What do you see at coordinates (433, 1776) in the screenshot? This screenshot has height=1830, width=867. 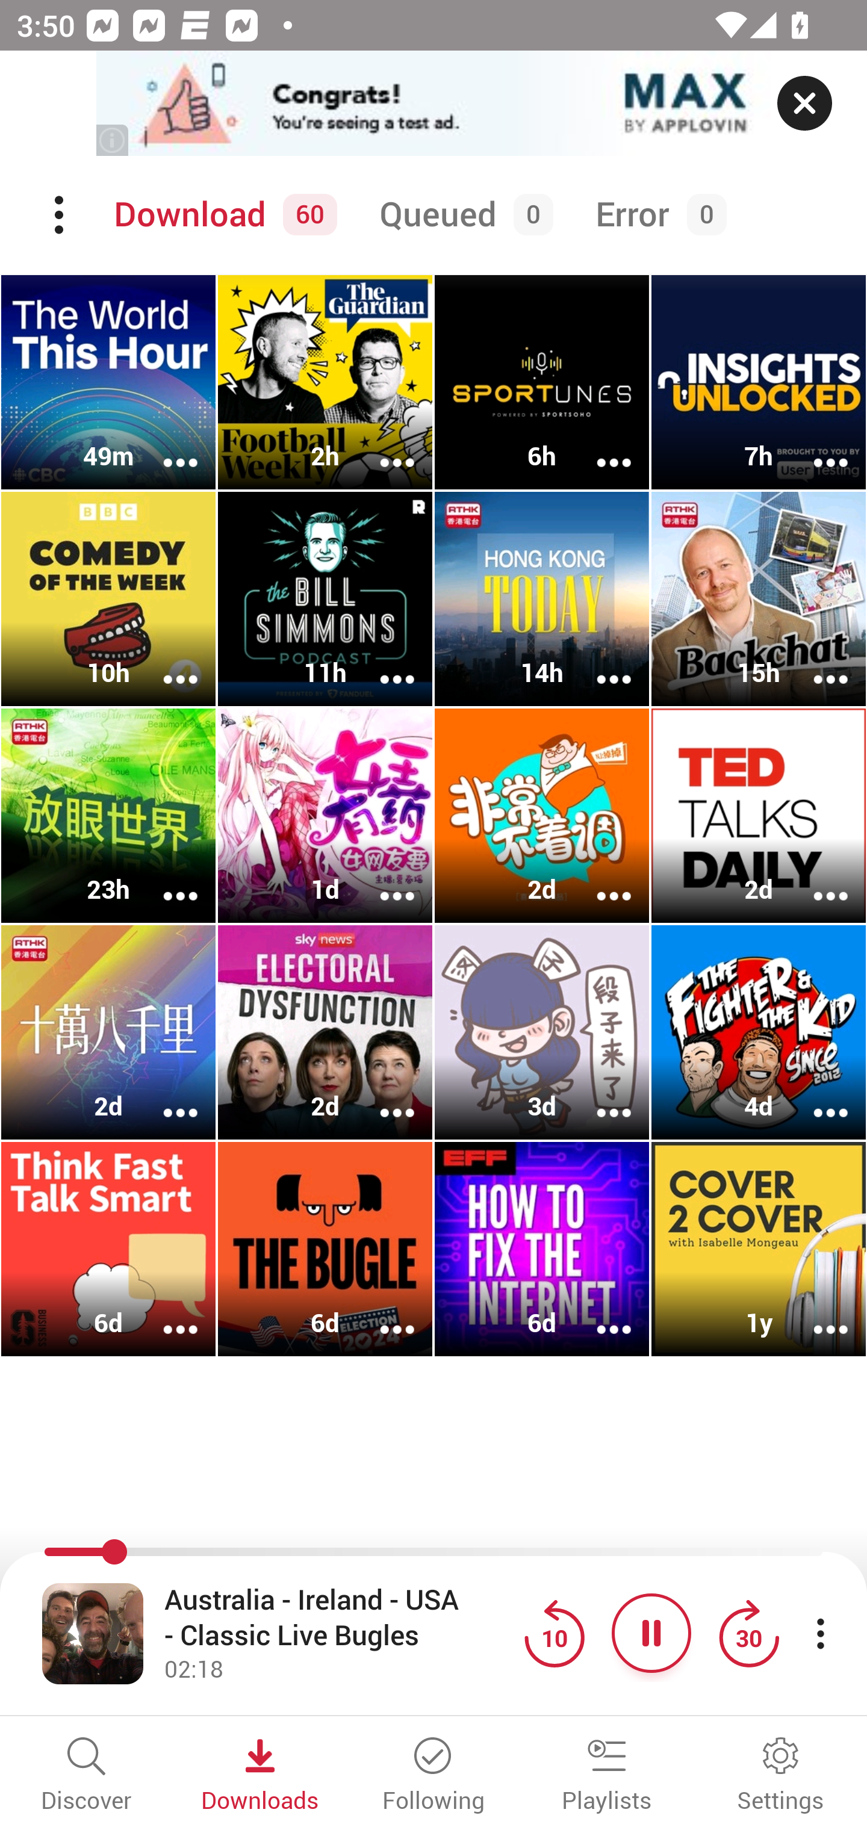 I see `Following` at bounding box center [433, 1776].